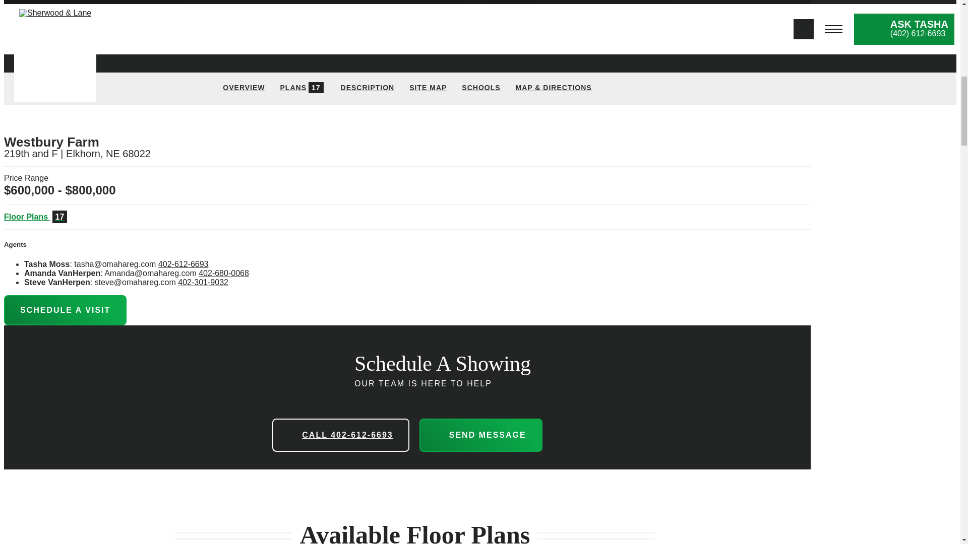 The height and width of the screenshot is (544, 968). Describe the element at coordinates (243, 89) in the screenshot. I see `OVERVIEW` at that location.